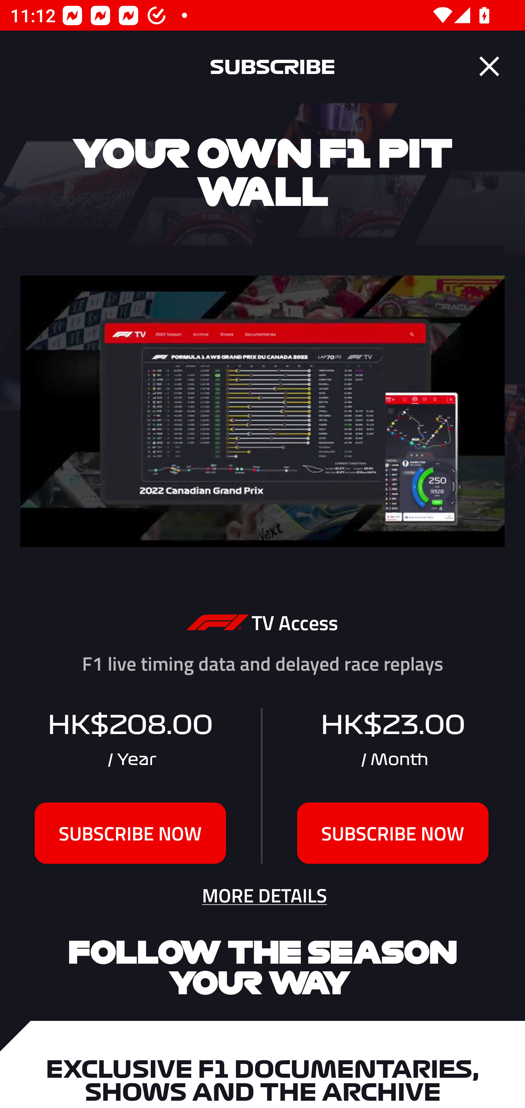 This screenshot has width=525, height=1108. I want to click on SUBSCRIBE NOW, so click(131, 833).